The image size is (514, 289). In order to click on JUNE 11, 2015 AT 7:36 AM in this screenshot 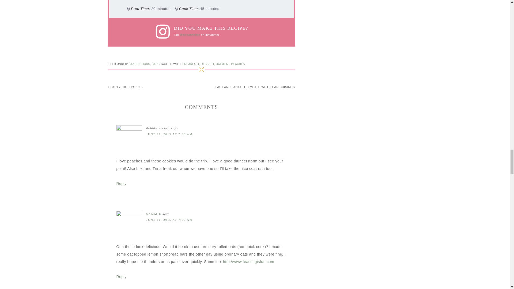, I will do `click(169, 134)`.